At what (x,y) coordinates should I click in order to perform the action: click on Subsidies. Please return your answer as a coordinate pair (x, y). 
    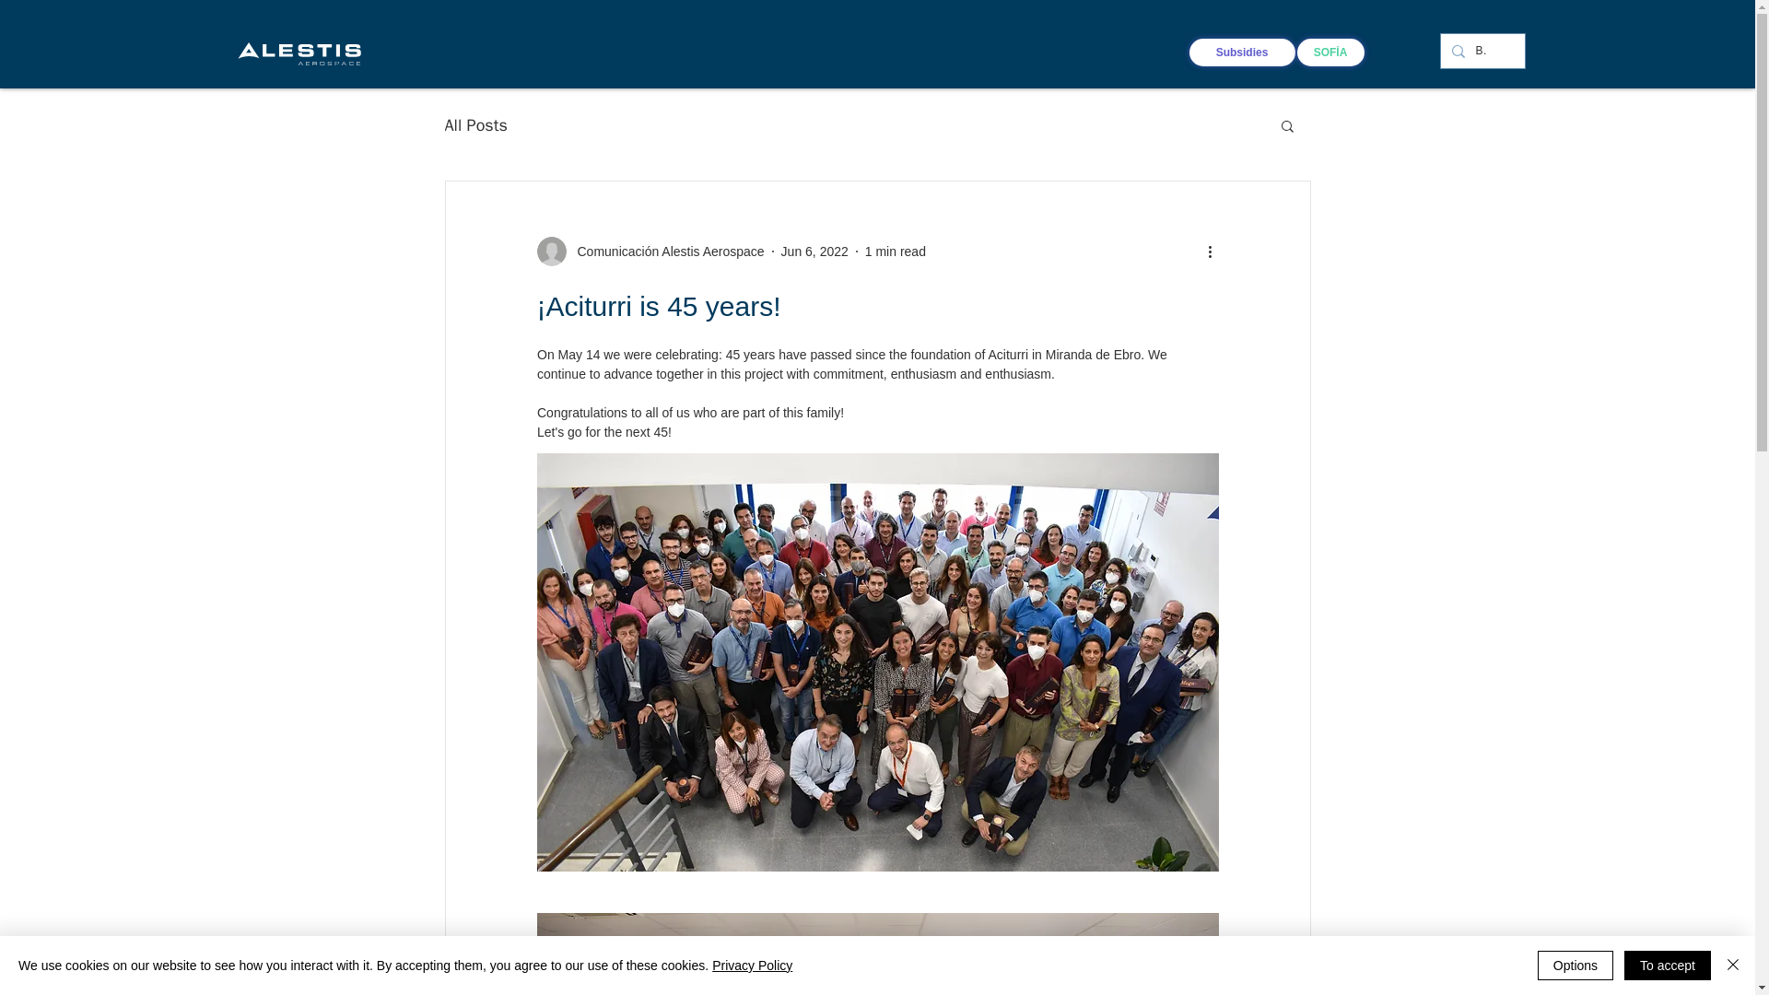
    Looking at the image, I should click on (1242, 53).